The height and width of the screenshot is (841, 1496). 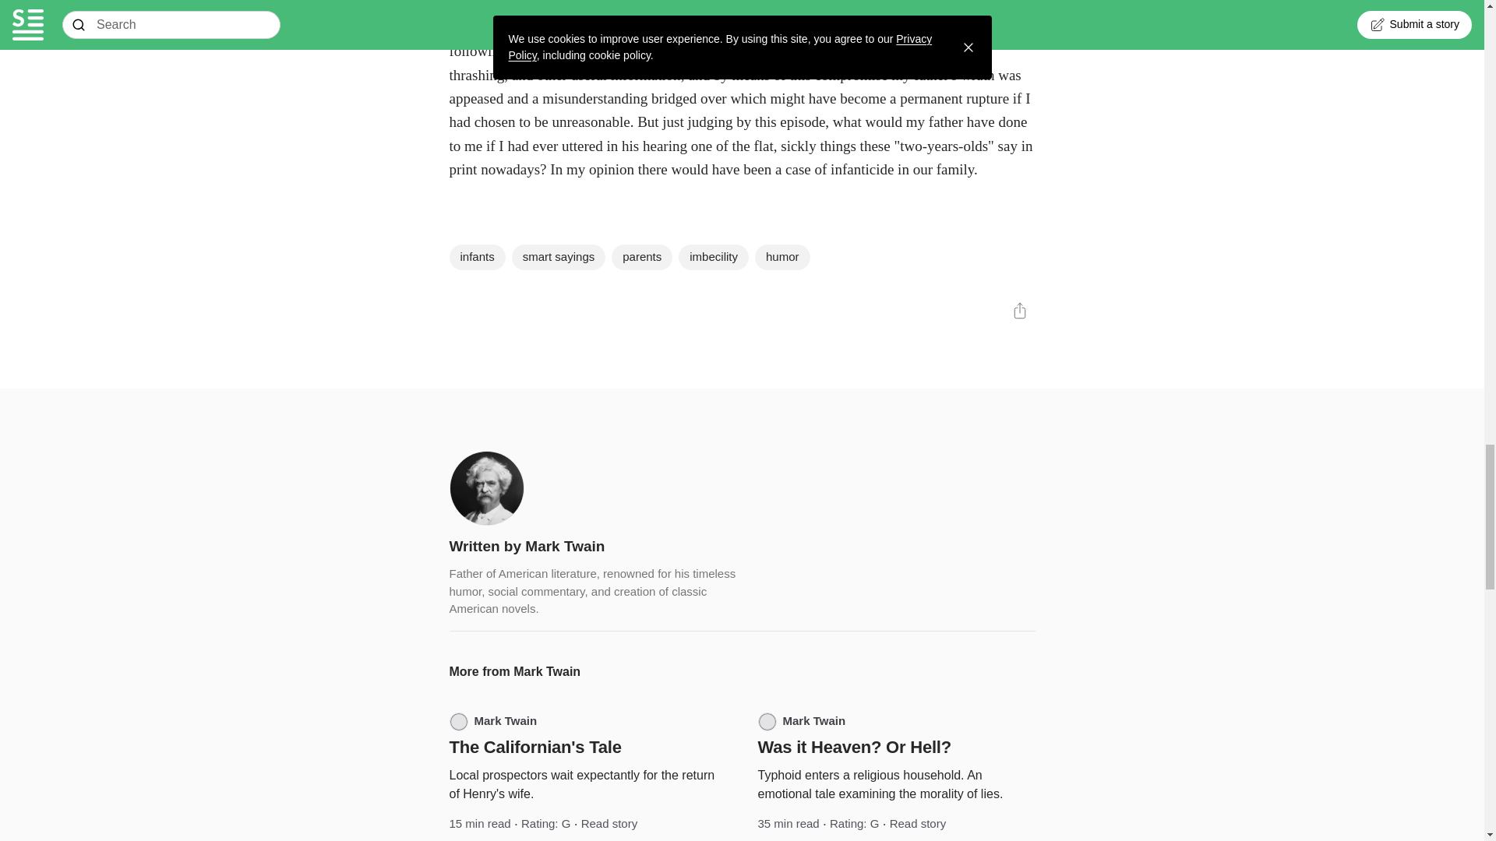 I want to click on 35 min read, so click(x=787, y=824).